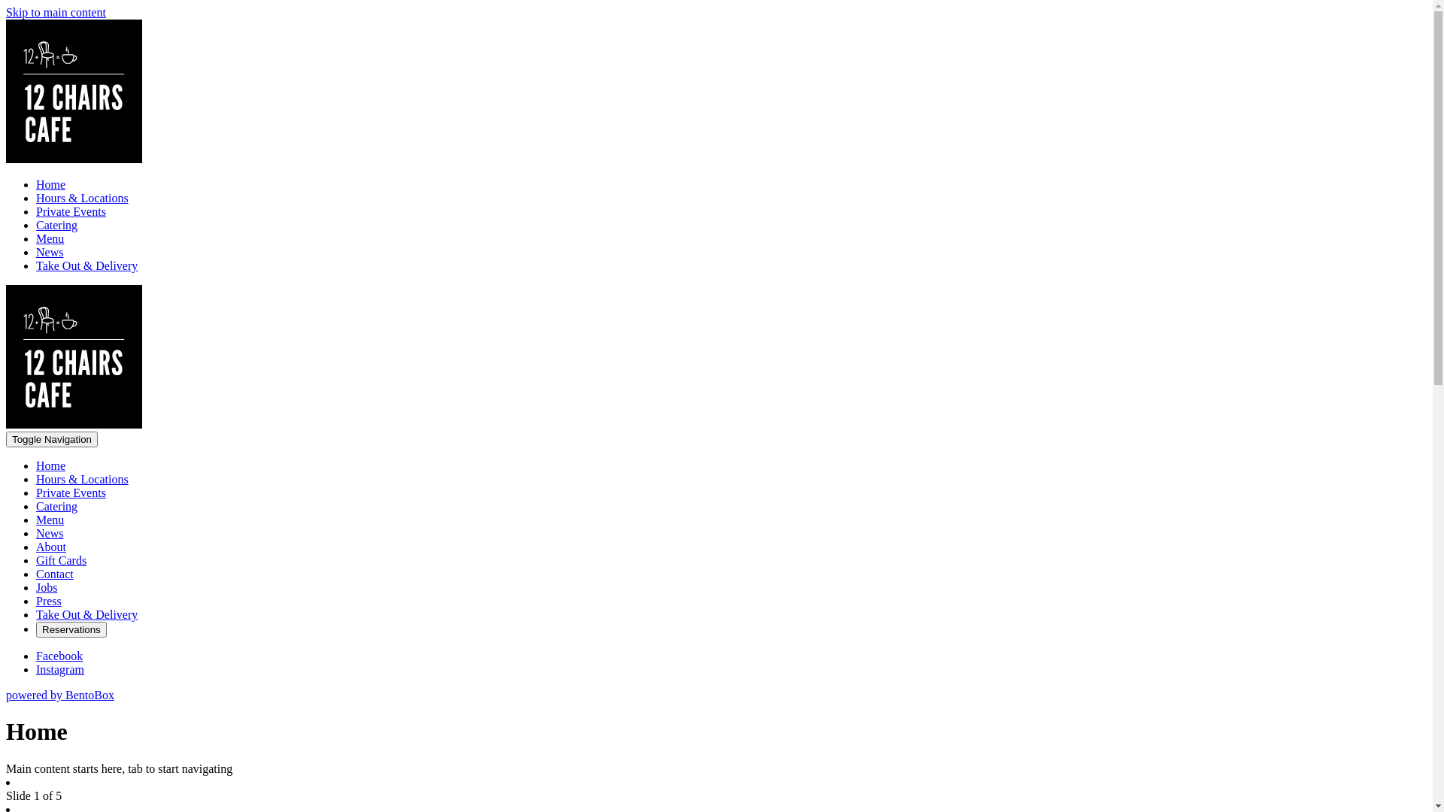 The width and height of the screenshot is (1444, 812). What do you see at coordinates (60, 669) in the screenshot?
I see `Instagram` at bounding box center [60, 669].